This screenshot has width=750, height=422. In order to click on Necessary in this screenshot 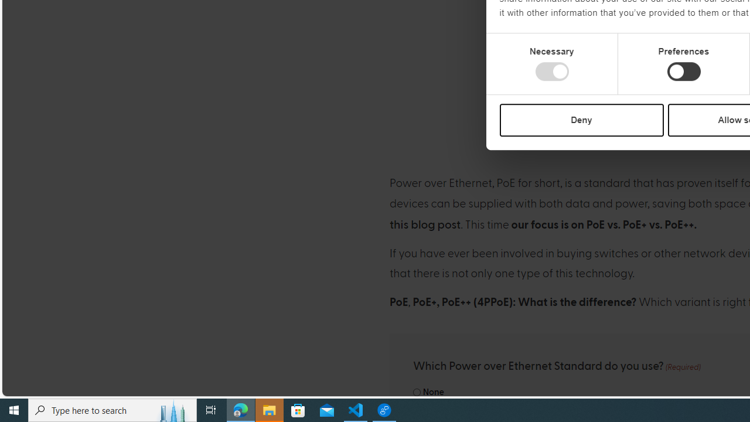, I will do `click(552, 72)`.